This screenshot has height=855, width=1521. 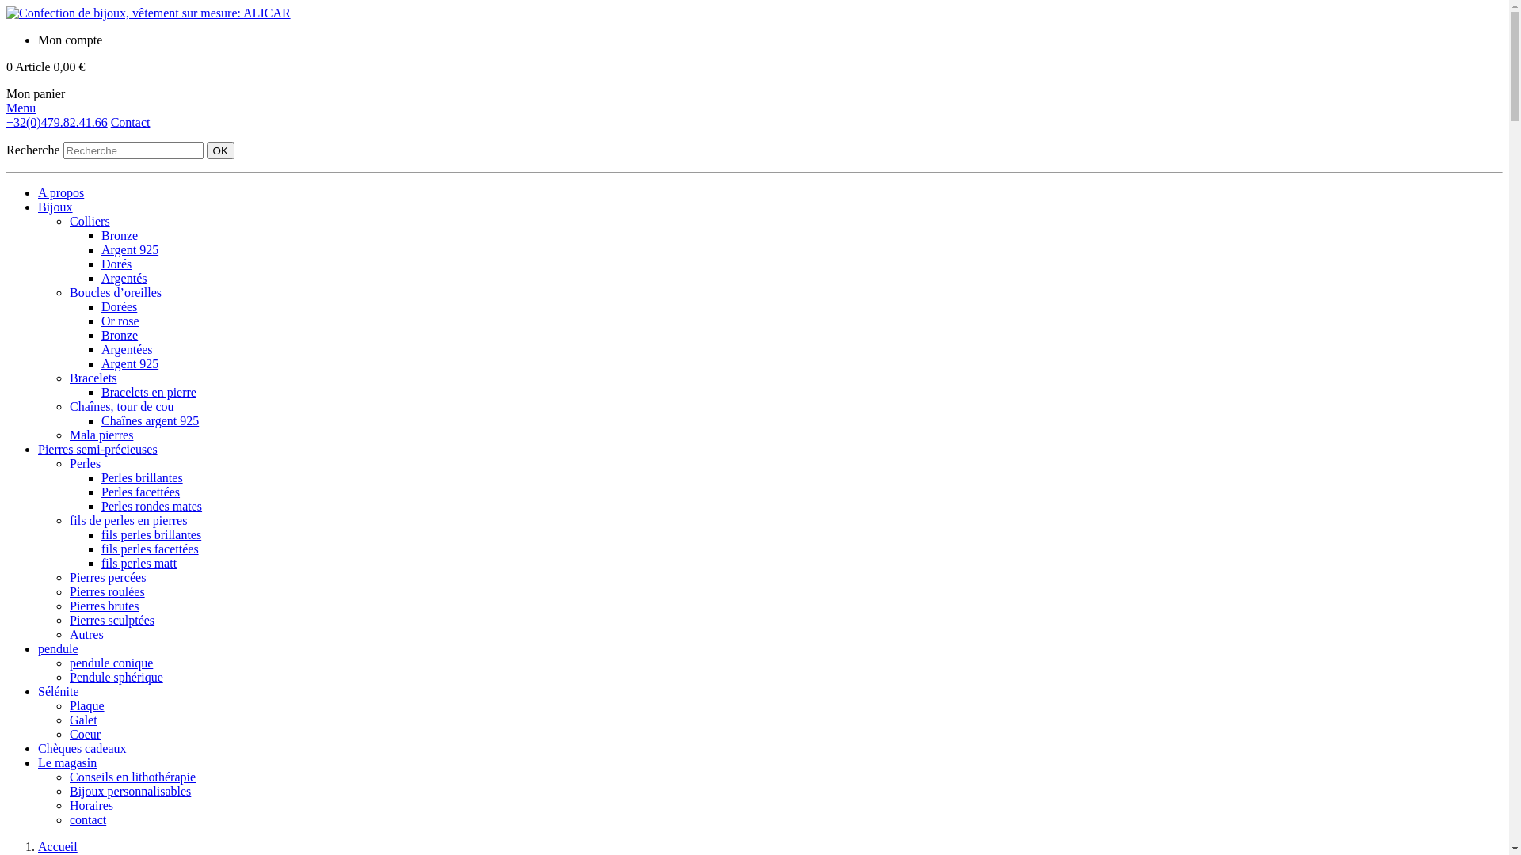 What do you see at coordinates (130, 250) in the screenshot?
I see `Argent 925` at bounding box center [130, 250].